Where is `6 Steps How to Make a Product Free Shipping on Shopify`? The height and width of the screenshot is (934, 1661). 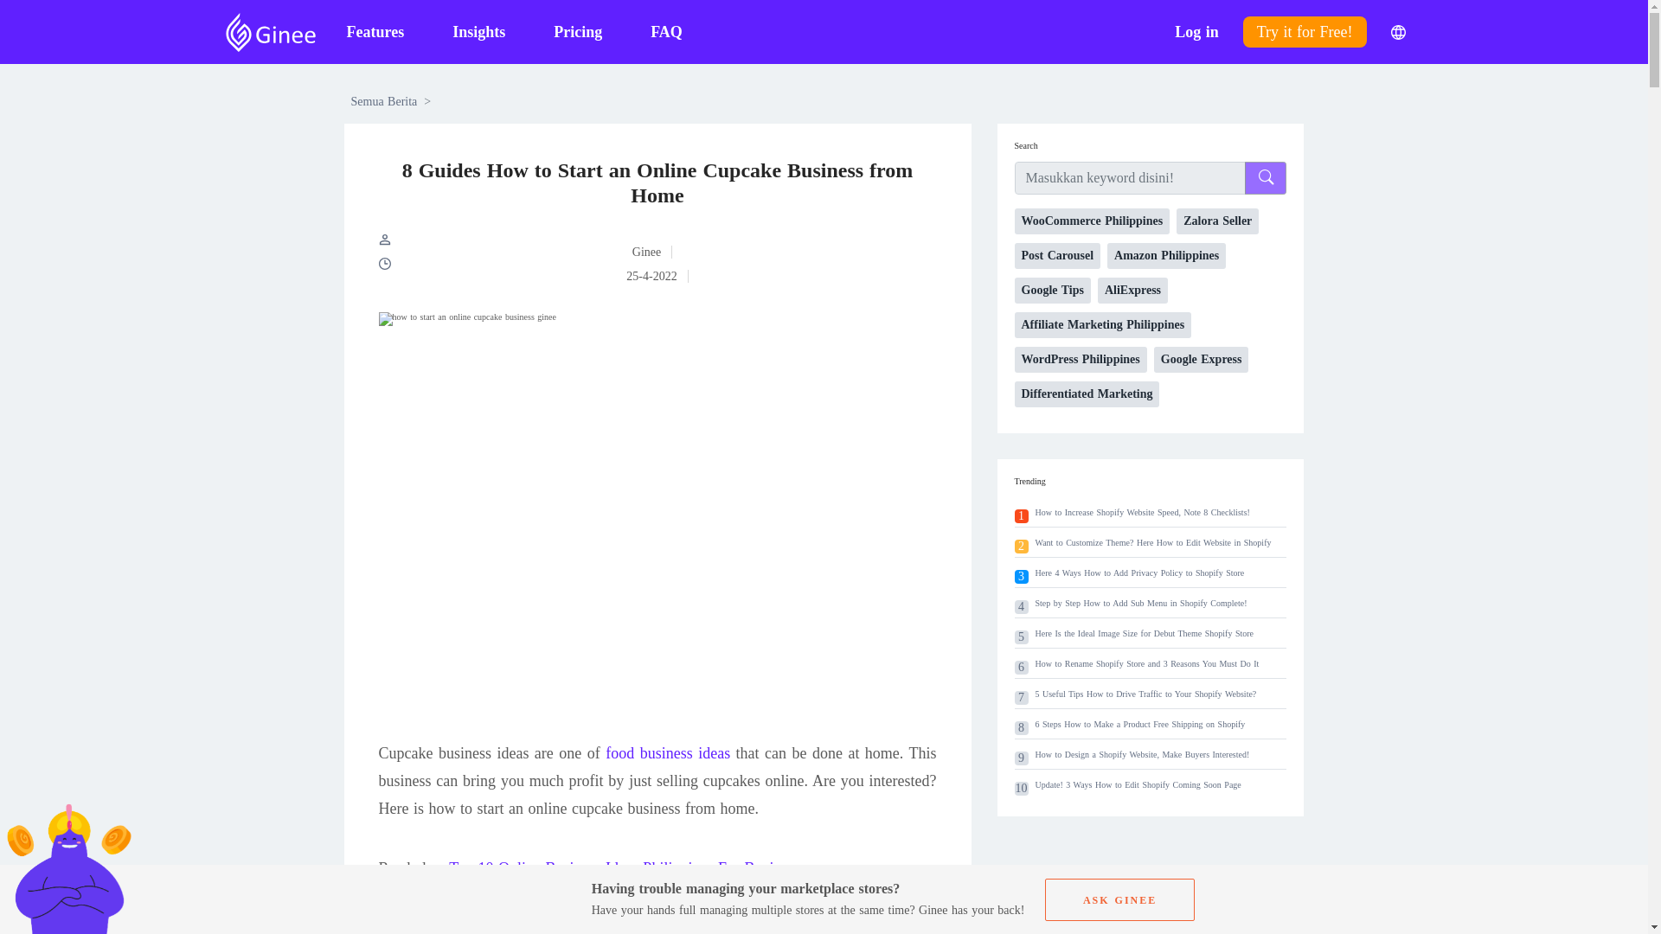
6 Steps How to Make a Product Free Shipping on Shopify is located at coordinates (1139, 724).